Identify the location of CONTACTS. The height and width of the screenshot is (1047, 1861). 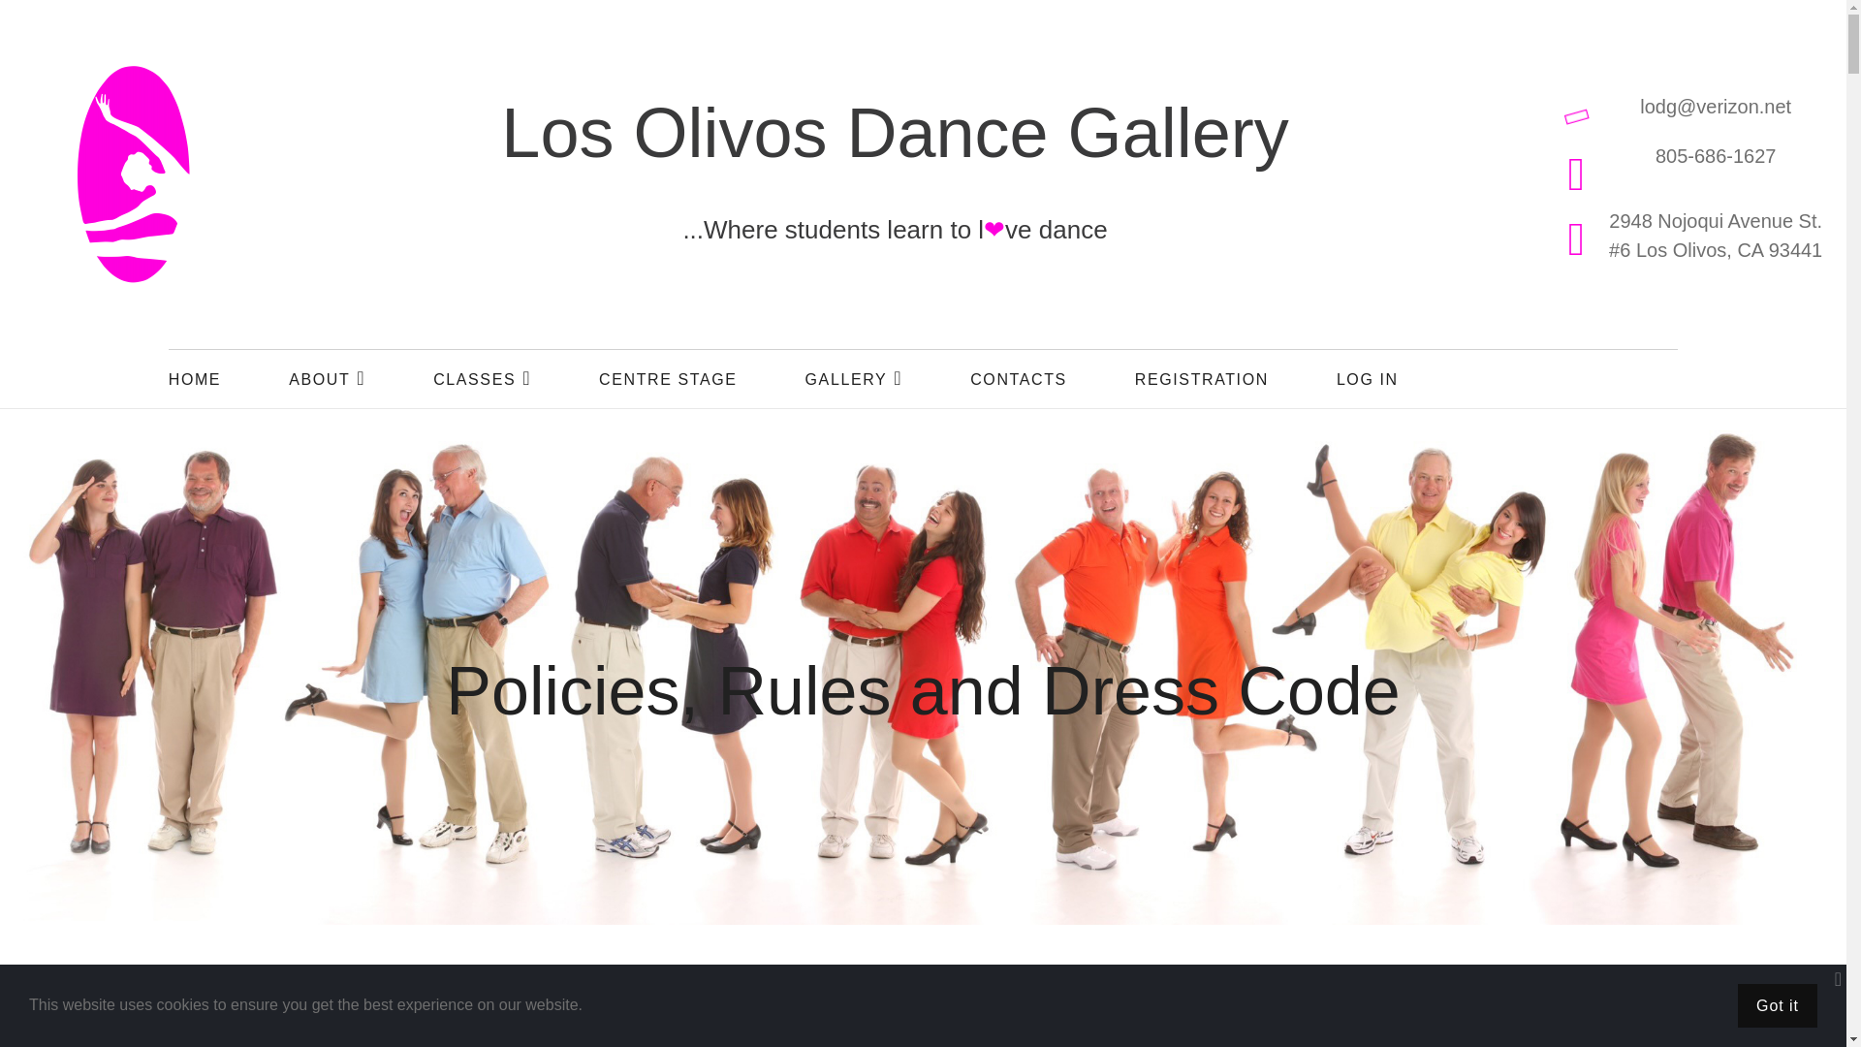
(1018, 380).